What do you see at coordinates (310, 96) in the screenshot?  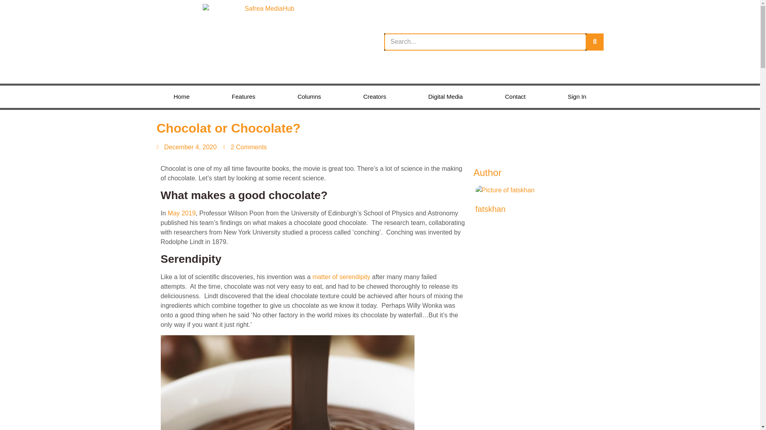 I see `Columns` at bounding box center [310, 96].